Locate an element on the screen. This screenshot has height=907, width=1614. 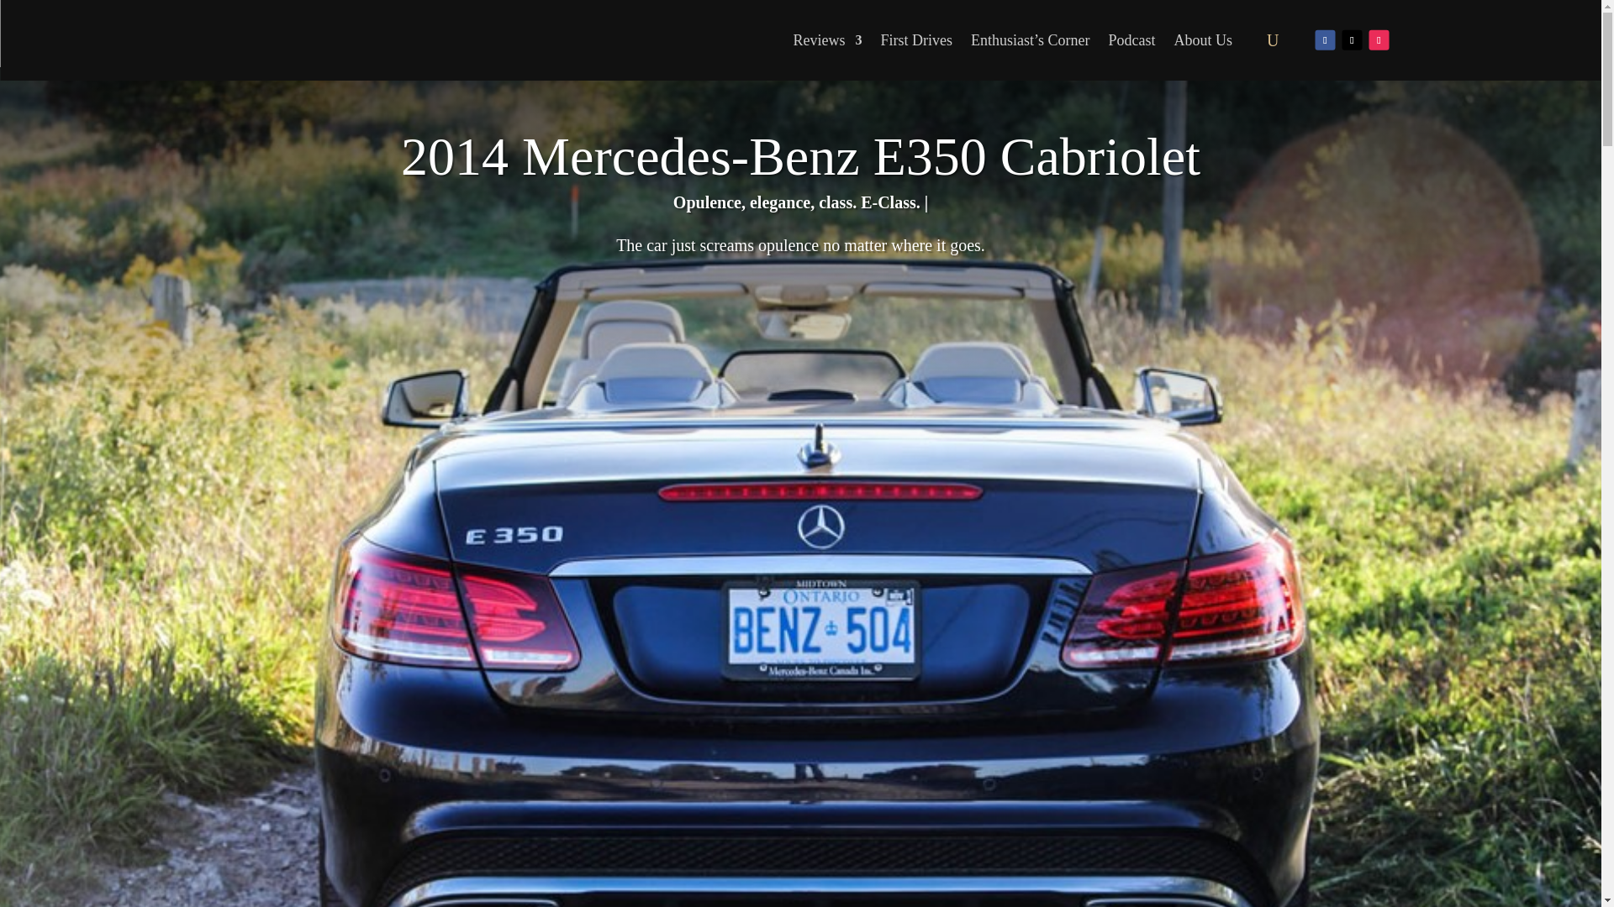
About Us is located at coordinates (1204, 40).